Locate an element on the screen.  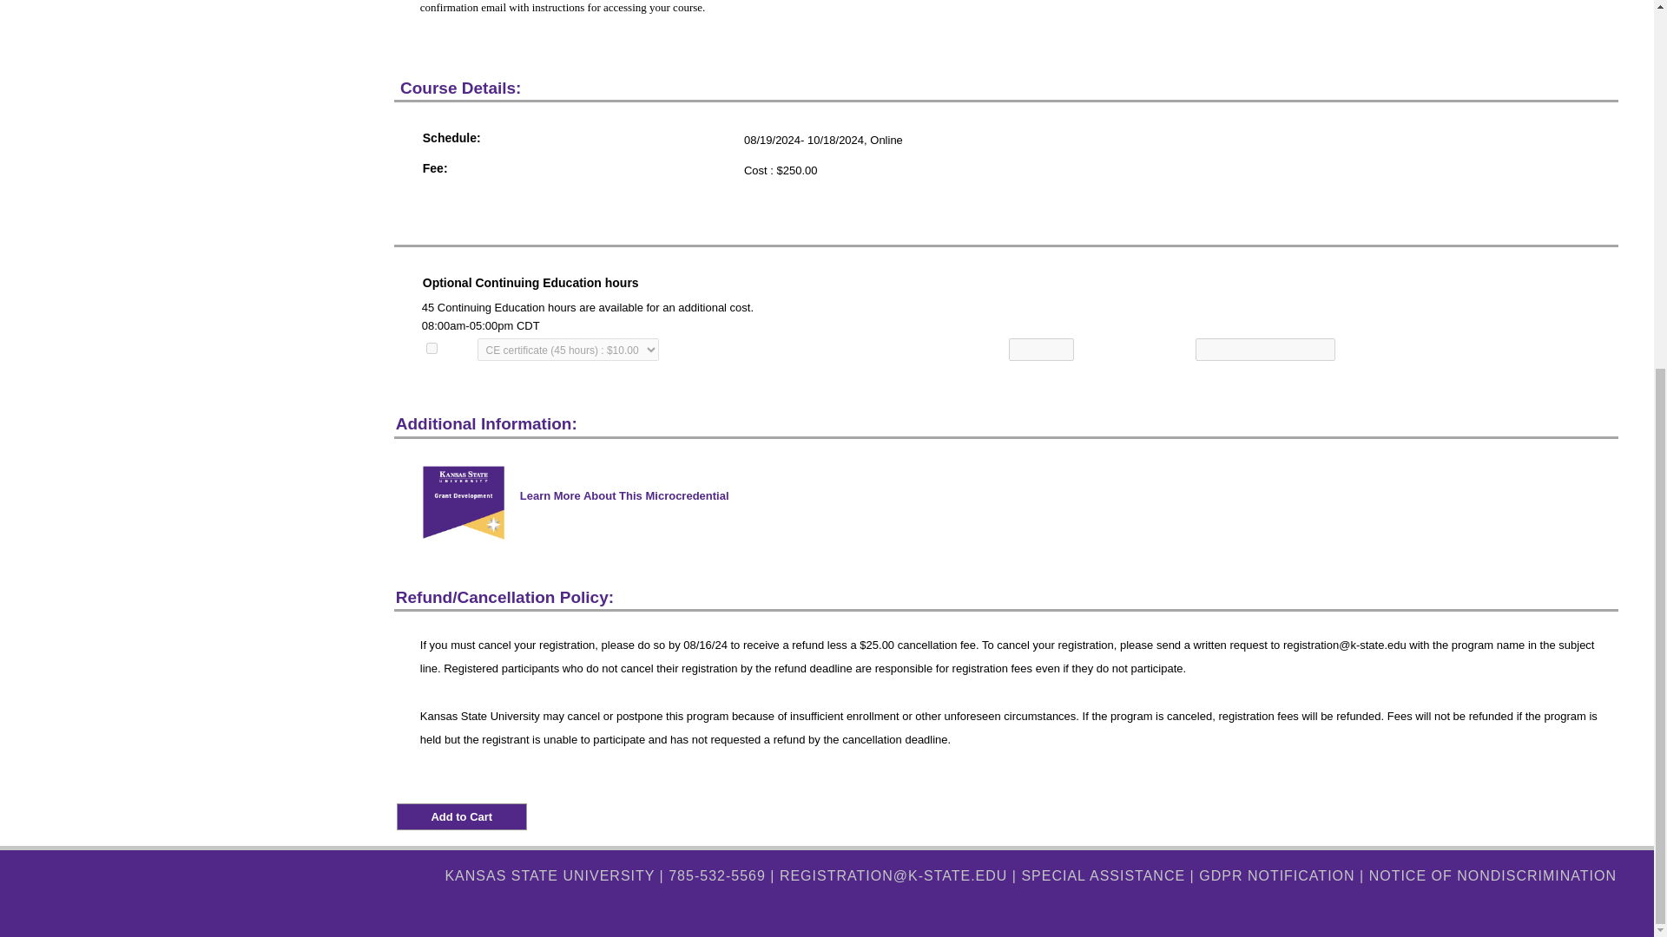
422407C:CE is located at coordinates (432, 349).